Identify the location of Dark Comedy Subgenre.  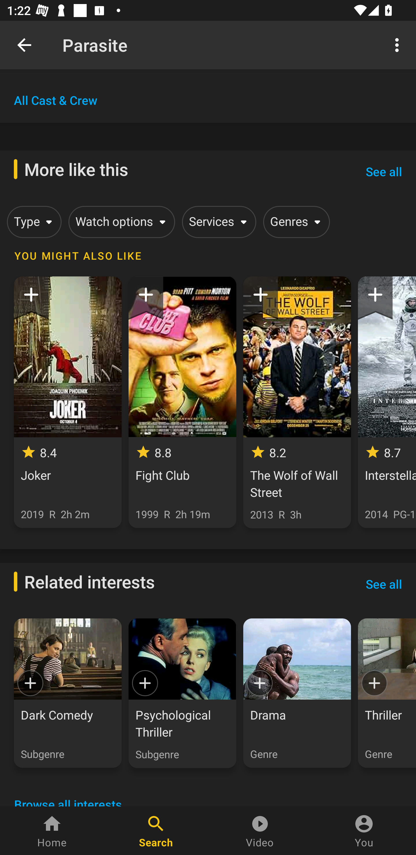
(68, 693).